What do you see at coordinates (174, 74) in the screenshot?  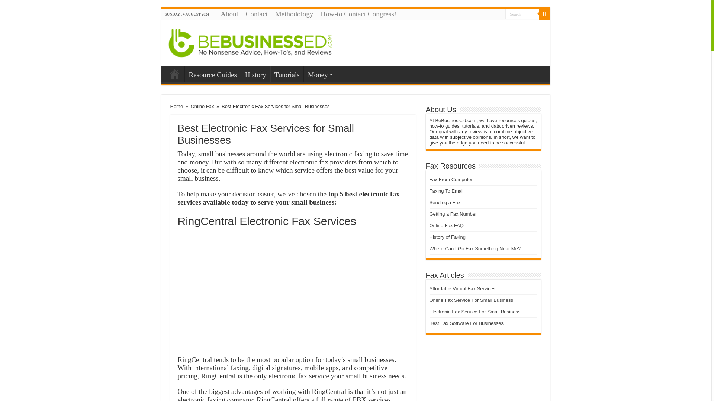 I see `Menu Item` at bounding box center [174, 74].